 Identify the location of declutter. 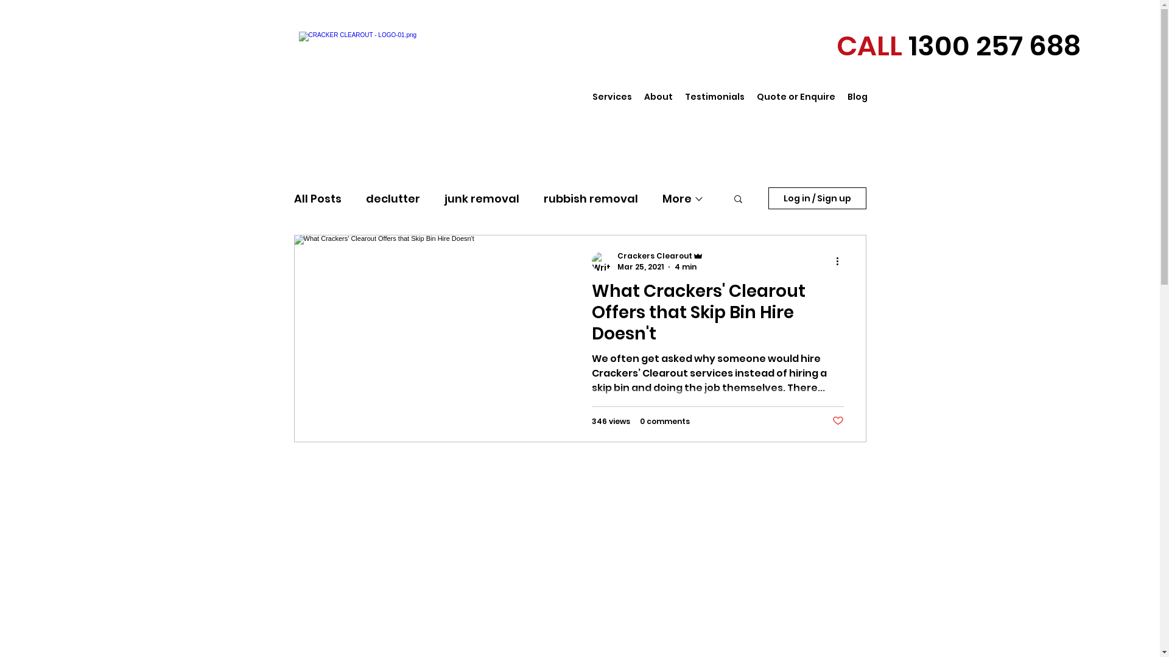
(392, 198).